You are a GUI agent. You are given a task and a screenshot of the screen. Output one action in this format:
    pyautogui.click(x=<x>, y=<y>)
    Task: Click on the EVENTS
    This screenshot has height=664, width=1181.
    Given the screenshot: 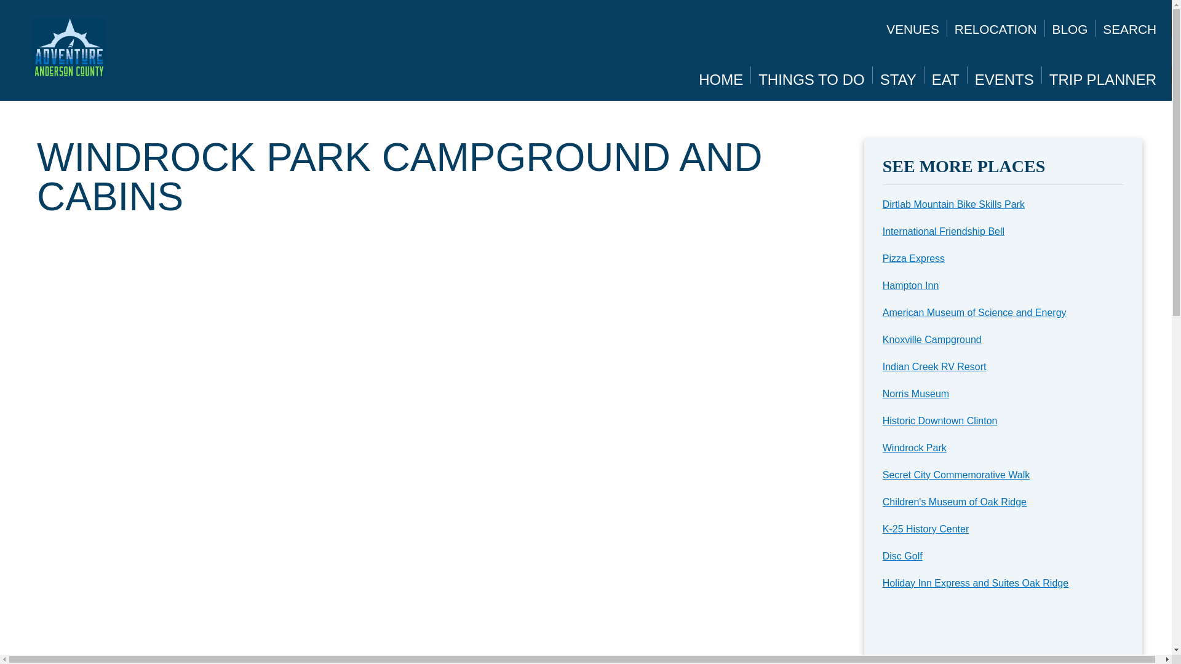 What is the action you would take?
    pyautogui.click(x=1004, y=79)
    